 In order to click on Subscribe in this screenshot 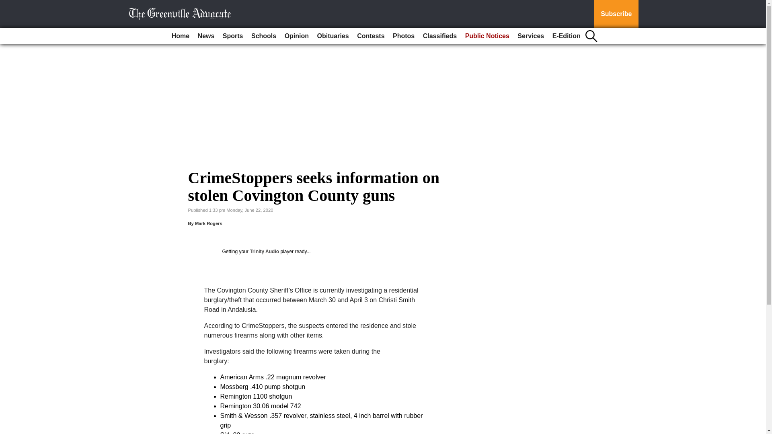, I will do `click(616, 14)`.